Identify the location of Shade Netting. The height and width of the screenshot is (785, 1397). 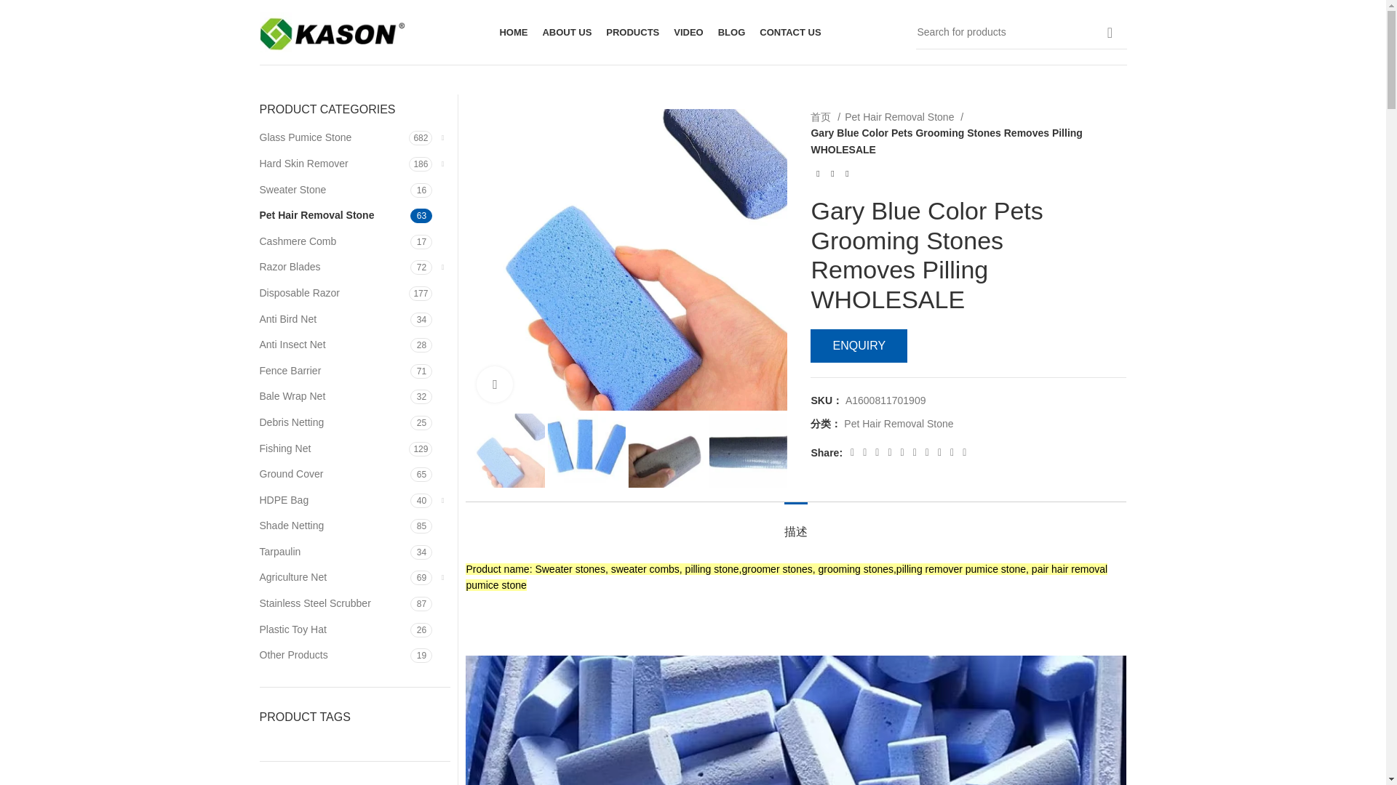
(335, 526).